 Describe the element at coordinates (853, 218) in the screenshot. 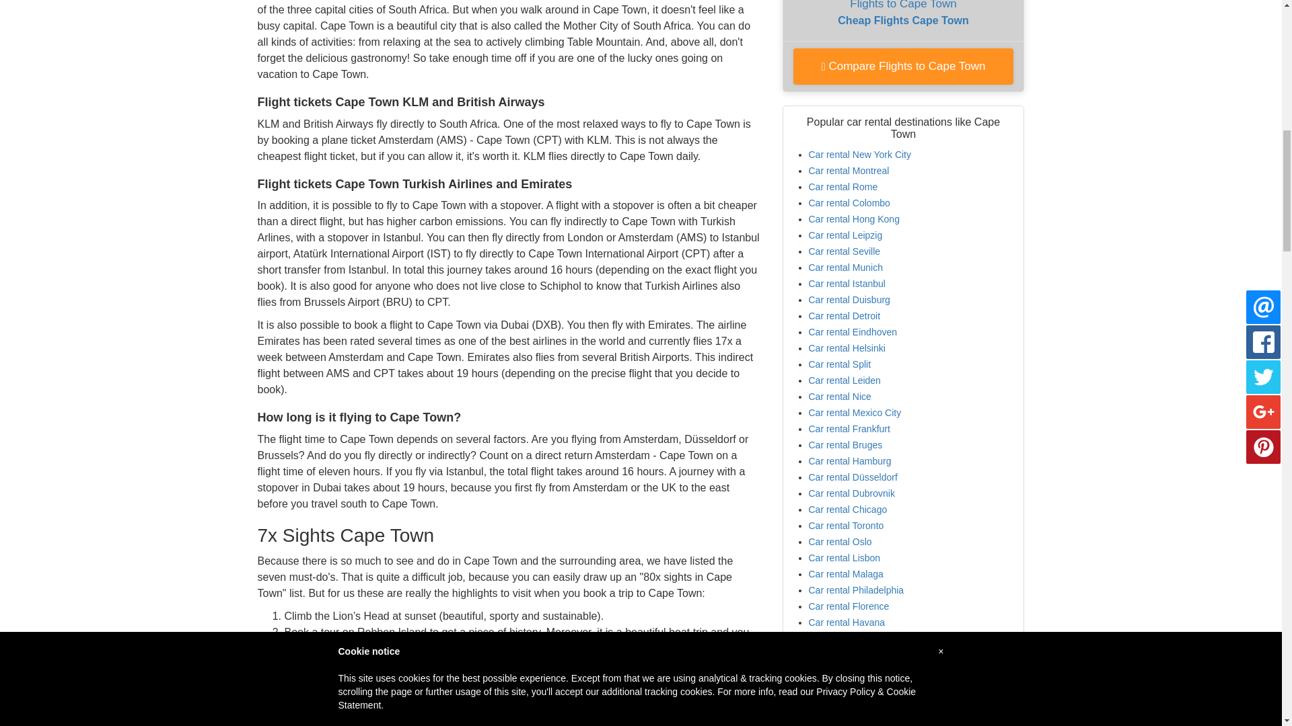

I see `Car rental Montreal` at that location.